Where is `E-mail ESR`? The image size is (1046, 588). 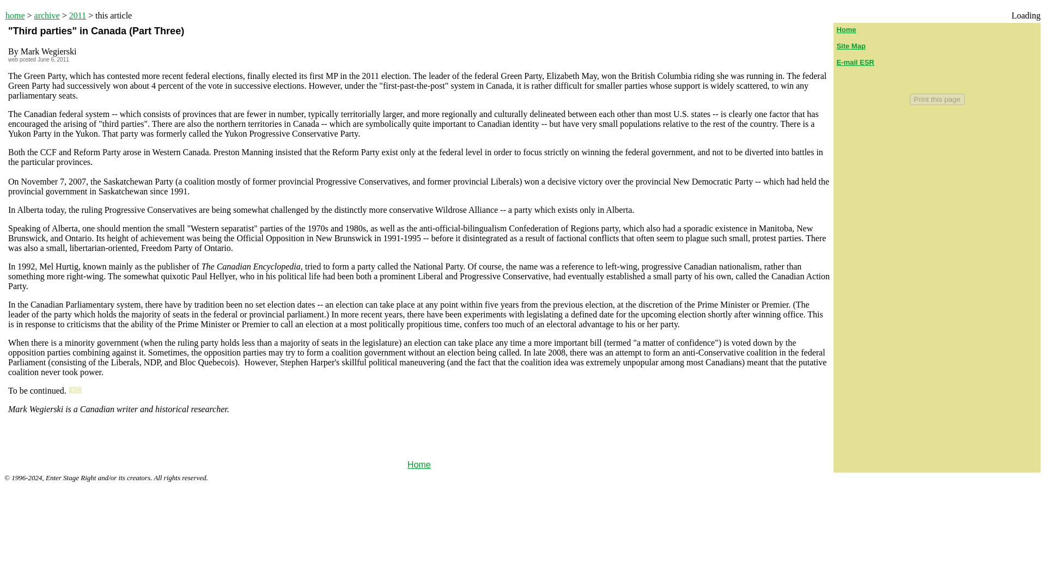 E-mail ESR is located at coordinates (854, 62).